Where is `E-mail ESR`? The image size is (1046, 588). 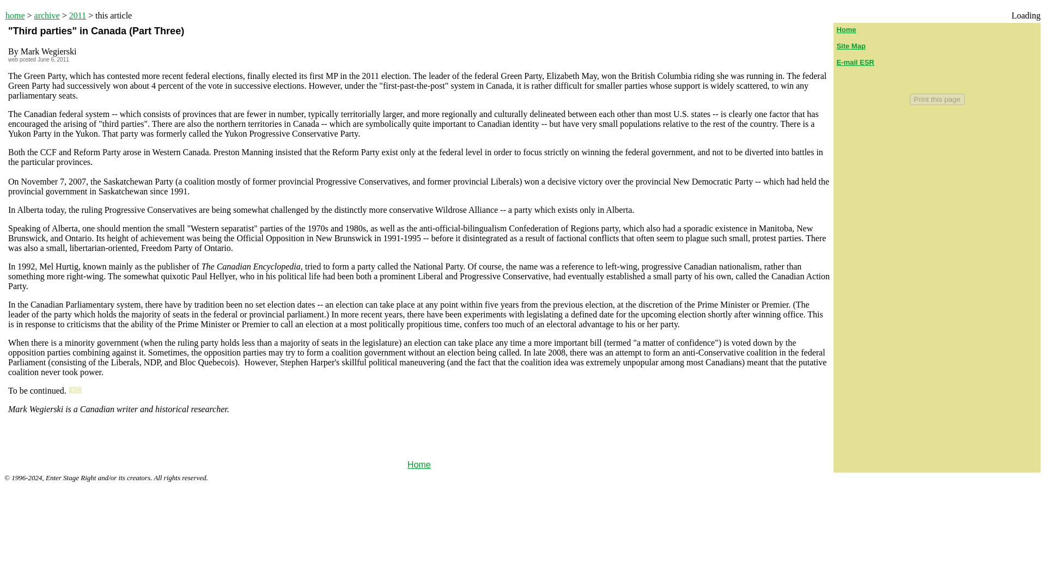 E-mail ESR is located at coordinates (854, 62).